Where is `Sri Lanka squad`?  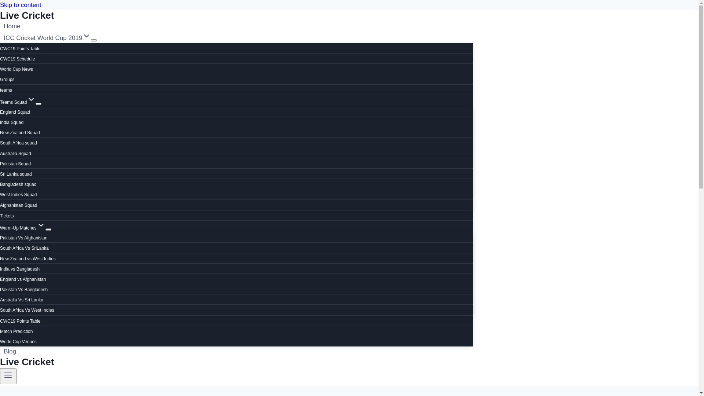 Sri Lanka squad is located at coordinates (16, 174).